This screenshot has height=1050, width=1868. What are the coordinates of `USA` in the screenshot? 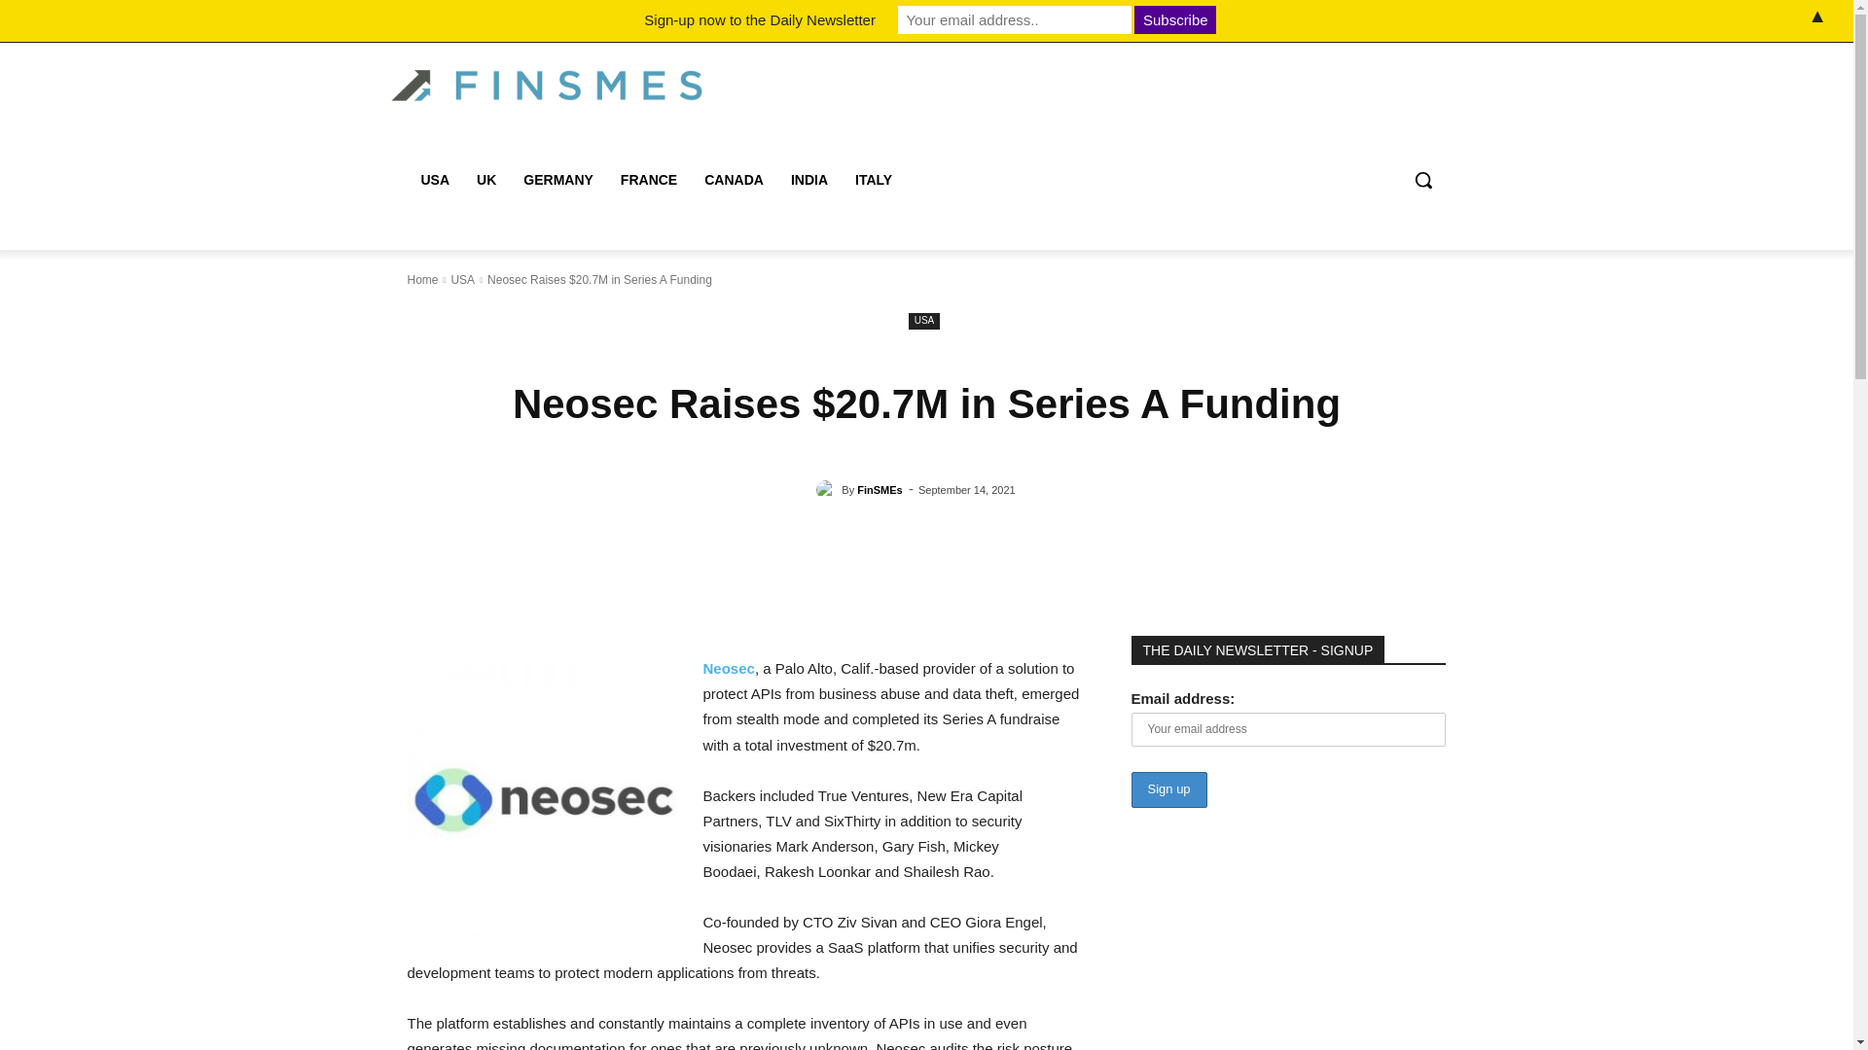 It's located at (924, 321).